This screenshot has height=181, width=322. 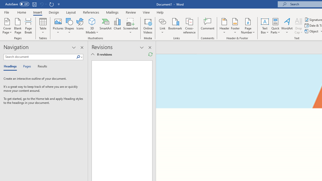 I want to click on Table, so click(x=43, y=26).